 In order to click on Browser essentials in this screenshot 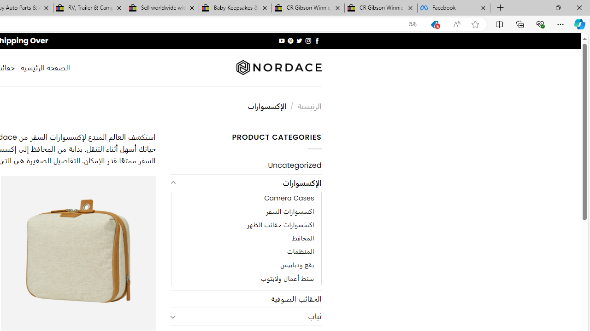, I will do `click(540, 24)`.